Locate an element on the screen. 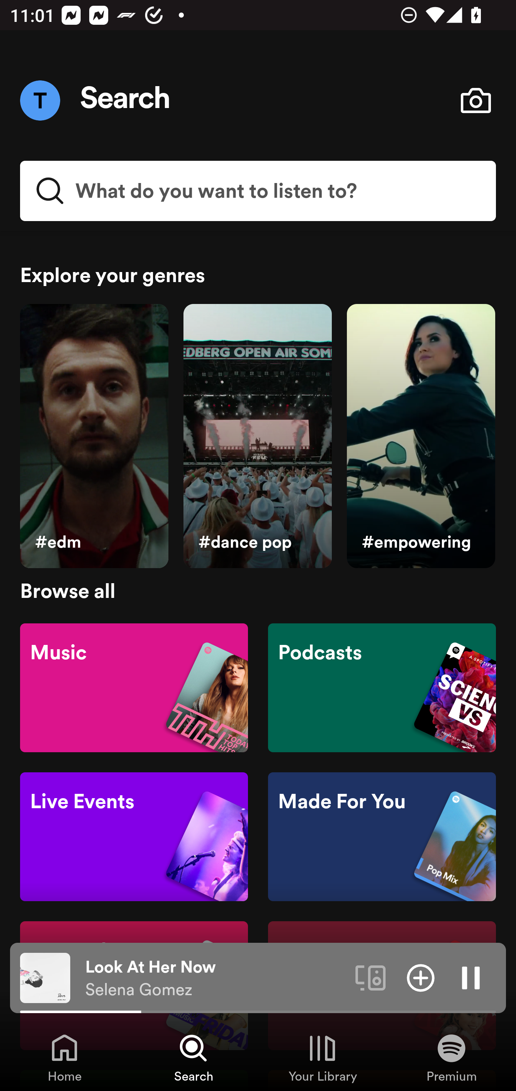 The height and width of the screenshot is (1091, 516). The cover art of the currently playing track is located at coordinates (45, 977).